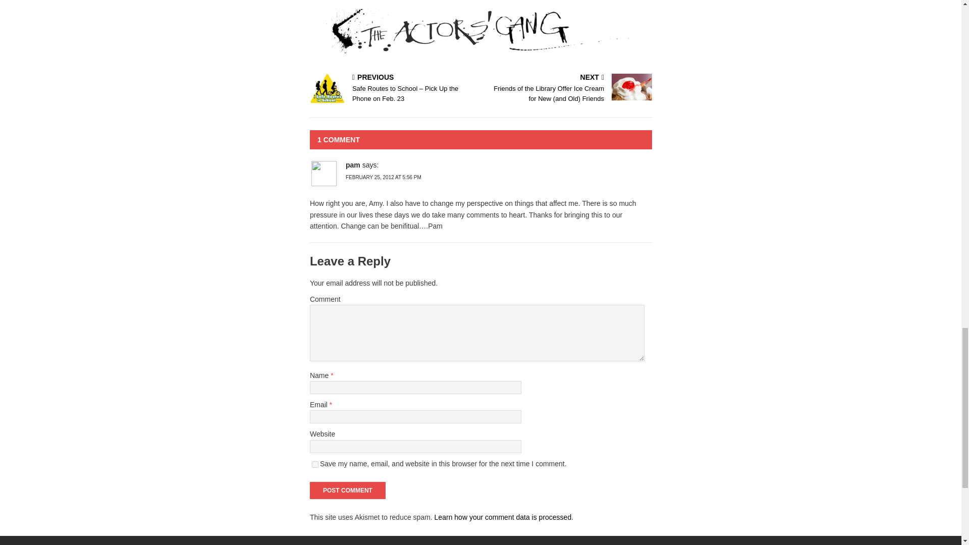 This screenshot has width=969, height=545. Describe the element at coordinates (348, 490) in the screenshot. I see `Post Comment` at that location.